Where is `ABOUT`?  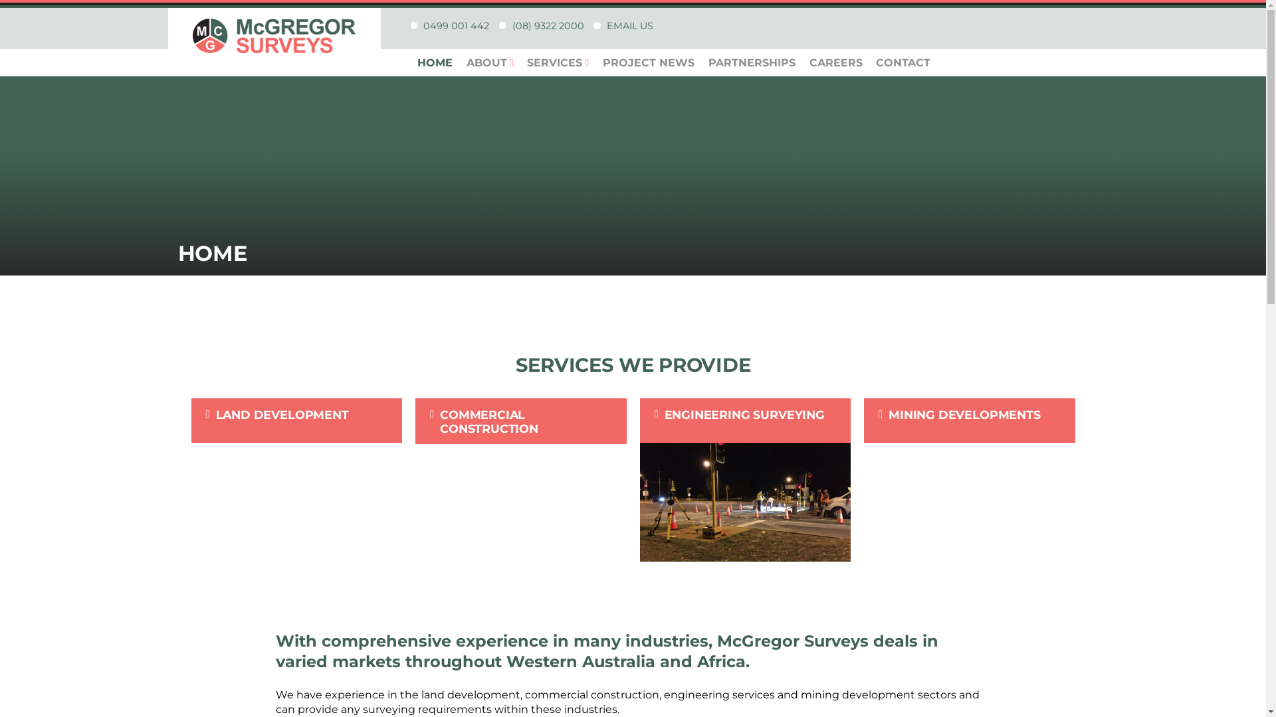 ABOUT is located at coordinates (490, 63).